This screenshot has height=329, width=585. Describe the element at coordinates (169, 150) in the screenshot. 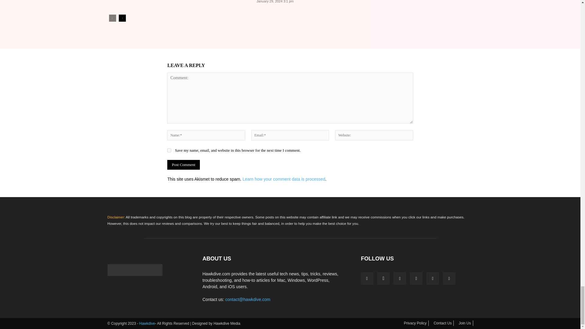

I see `yes` at that location.